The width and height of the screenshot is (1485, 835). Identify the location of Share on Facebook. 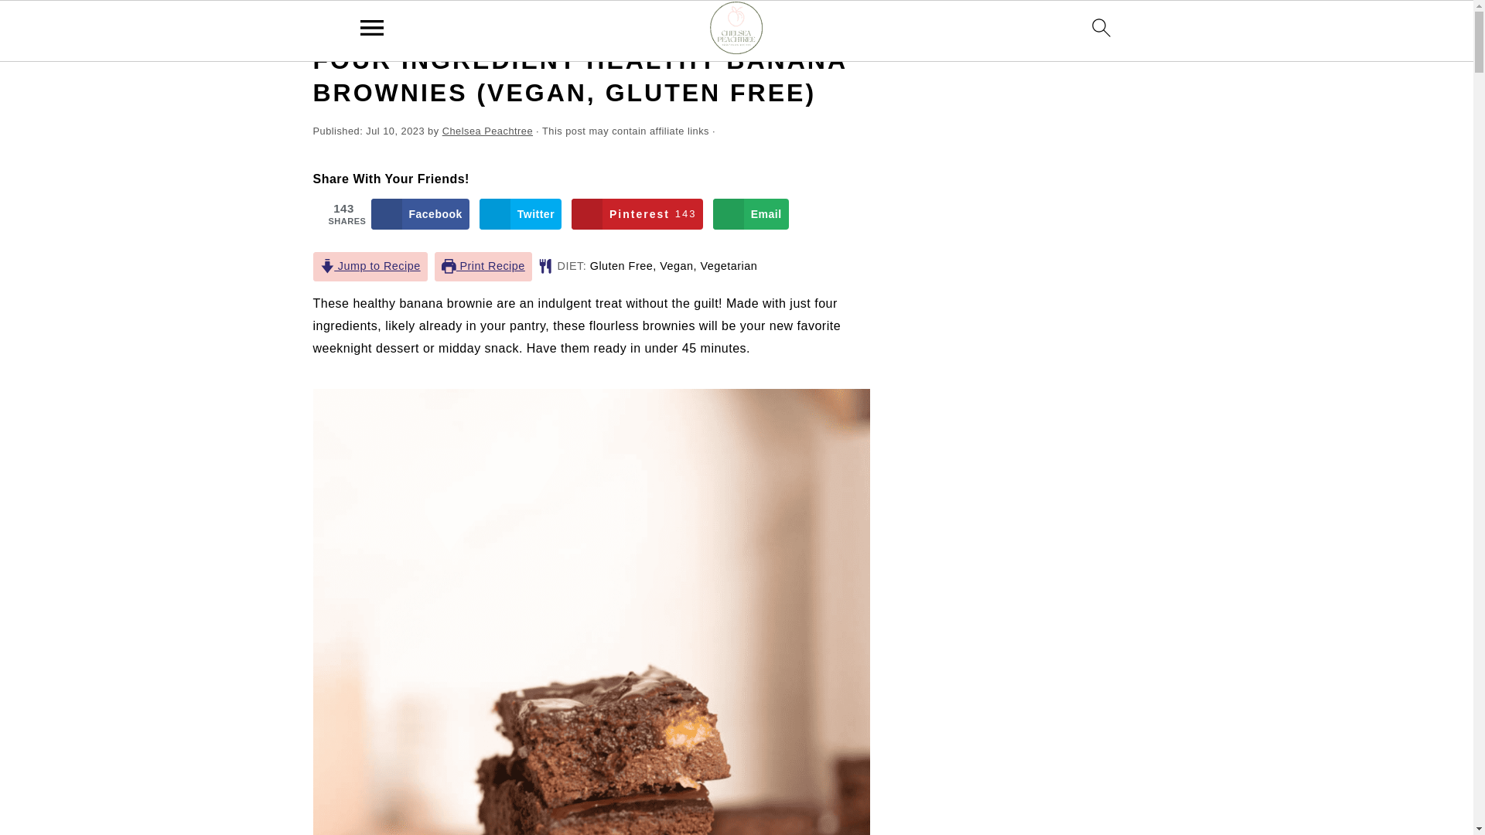
(420, 214).